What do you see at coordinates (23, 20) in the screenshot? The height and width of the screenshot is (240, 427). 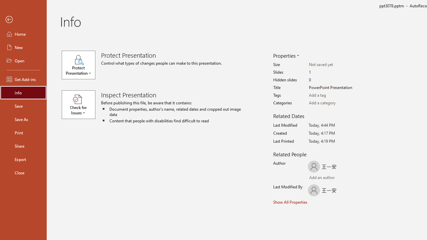 I see `Back` at bounding box center [23, 20].